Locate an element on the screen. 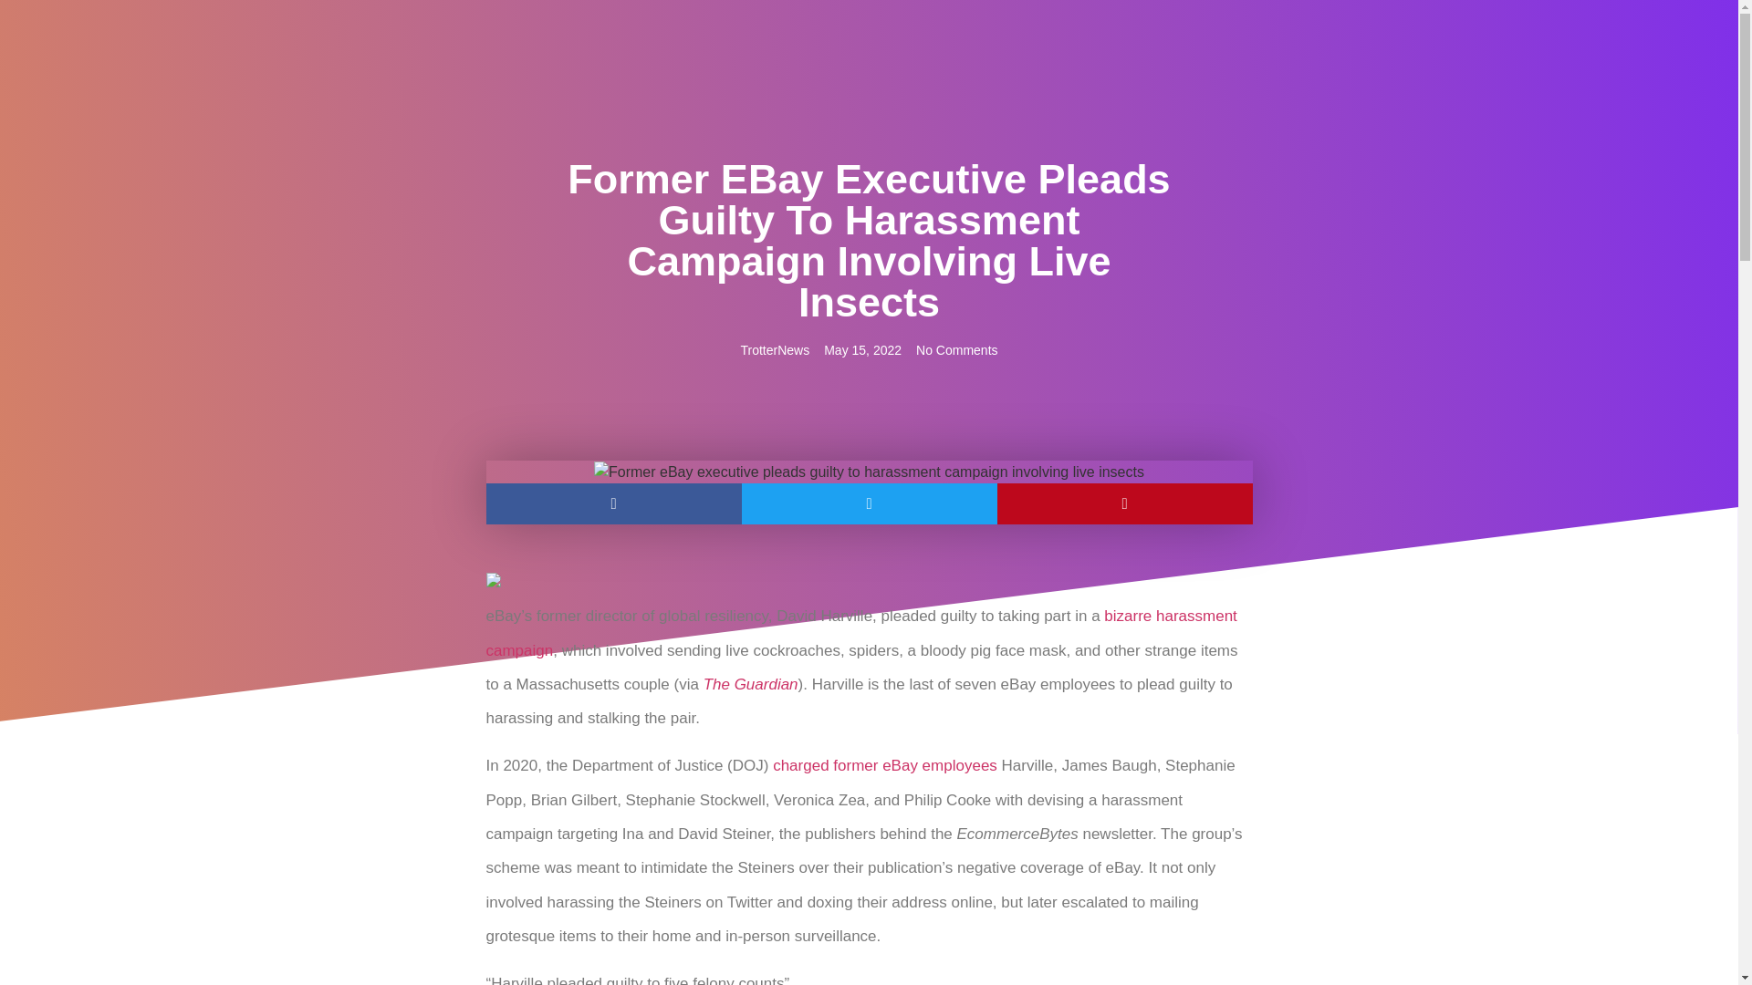 The image size is (1752, 985). May 15, 2022 is located at coordinates (862, 350).